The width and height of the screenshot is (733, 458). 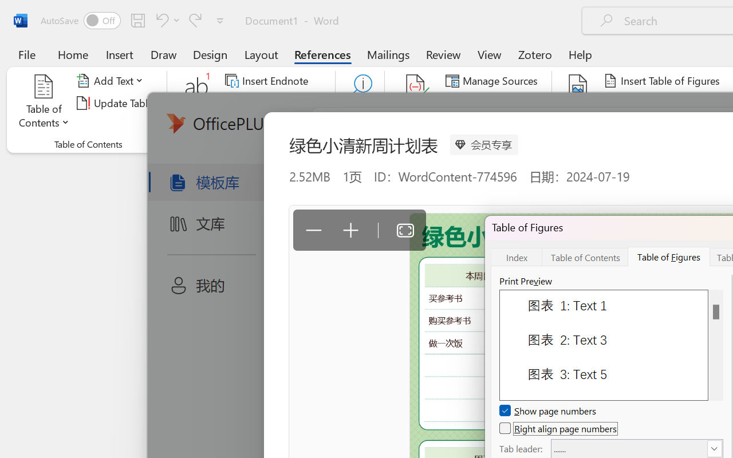 What do you see at coordinates (360, 103) in the screenshot?
I see `Search` at bounding box center [360, 103].